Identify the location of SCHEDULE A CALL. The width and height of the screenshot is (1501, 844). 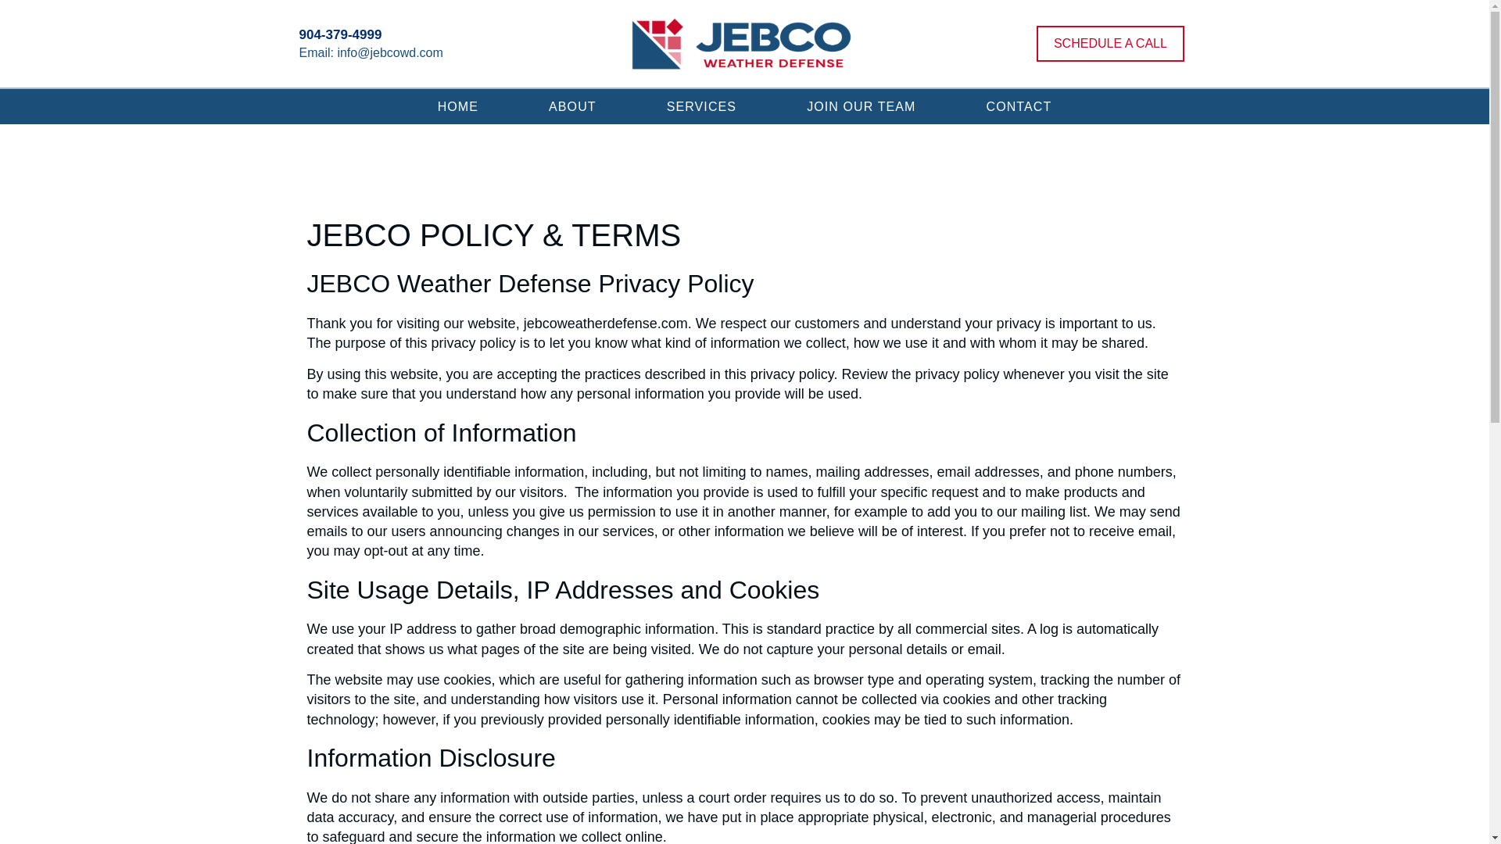
(1110, 44).